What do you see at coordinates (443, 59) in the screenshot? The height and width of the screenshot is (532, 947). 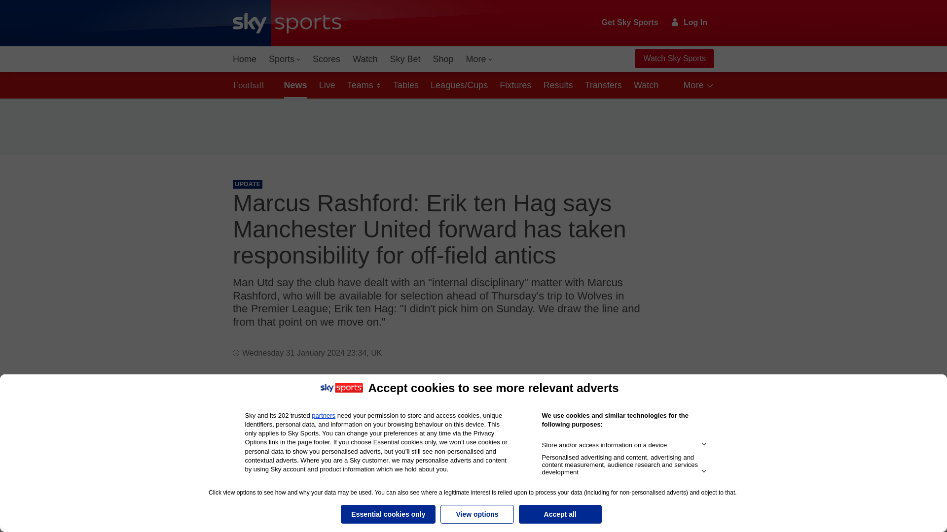 I see `Shop` at bounding box center [443, 59].